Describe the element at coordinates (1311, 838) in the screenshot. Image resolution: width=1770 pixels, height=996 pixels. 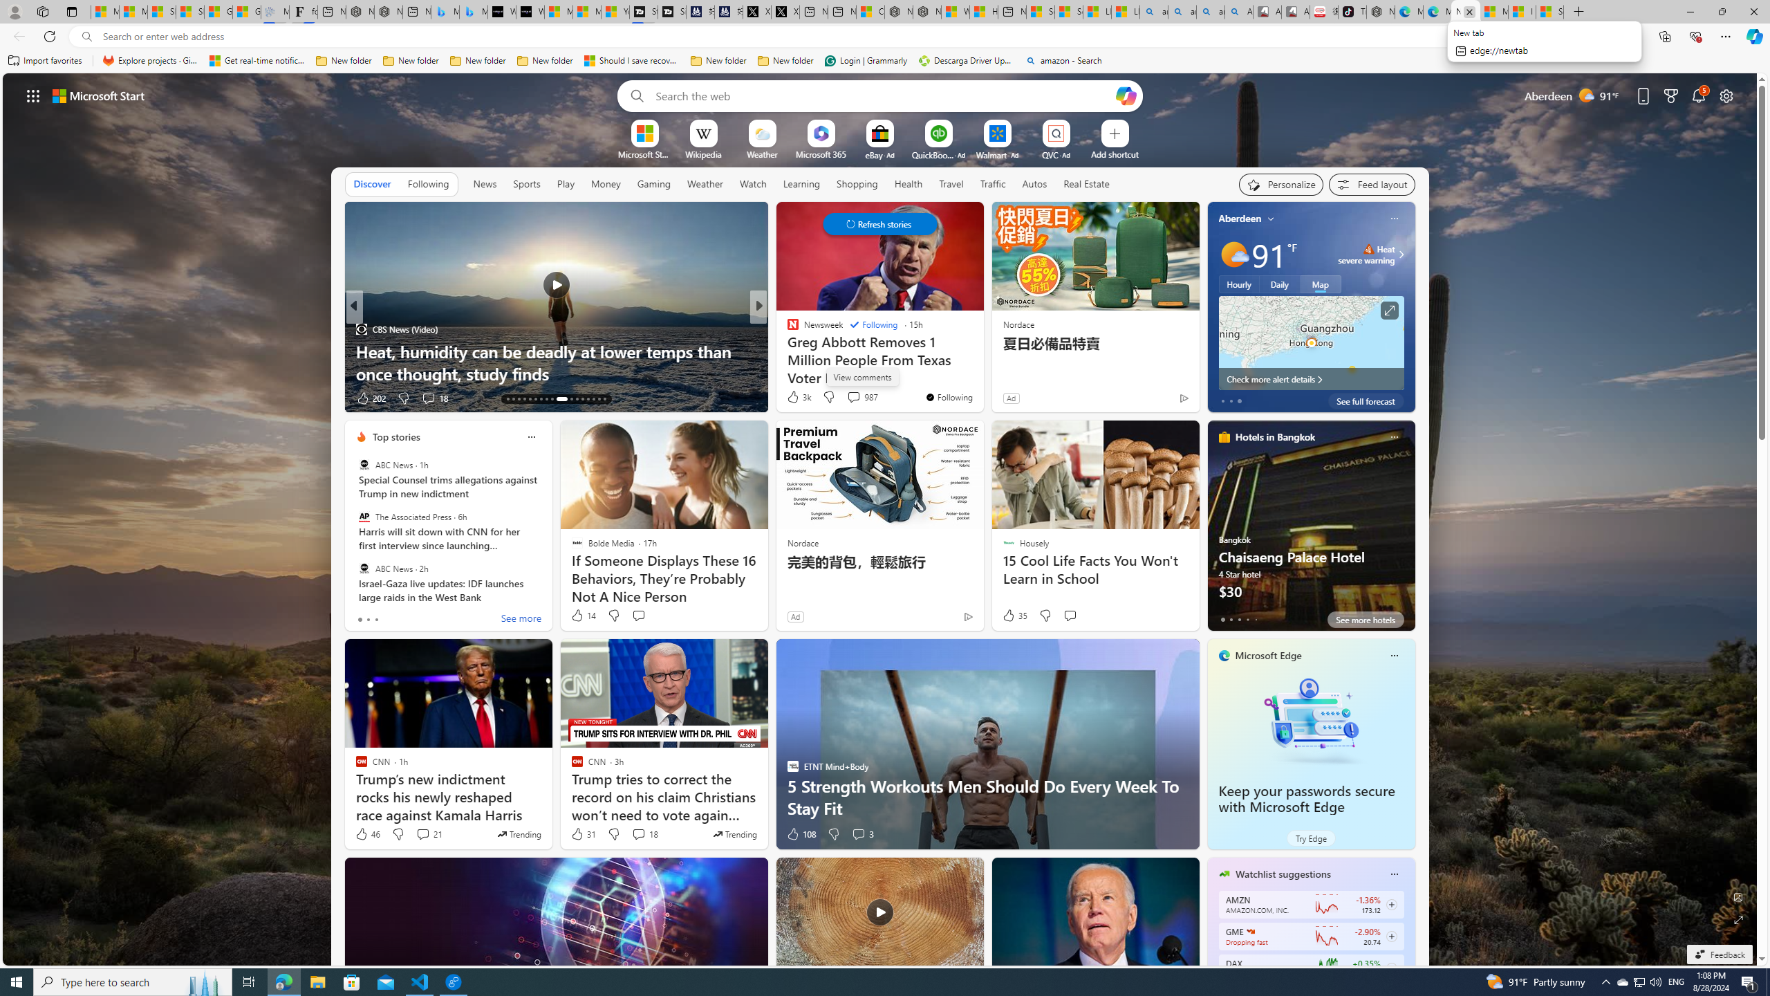
I see `Try Edge` at that location.